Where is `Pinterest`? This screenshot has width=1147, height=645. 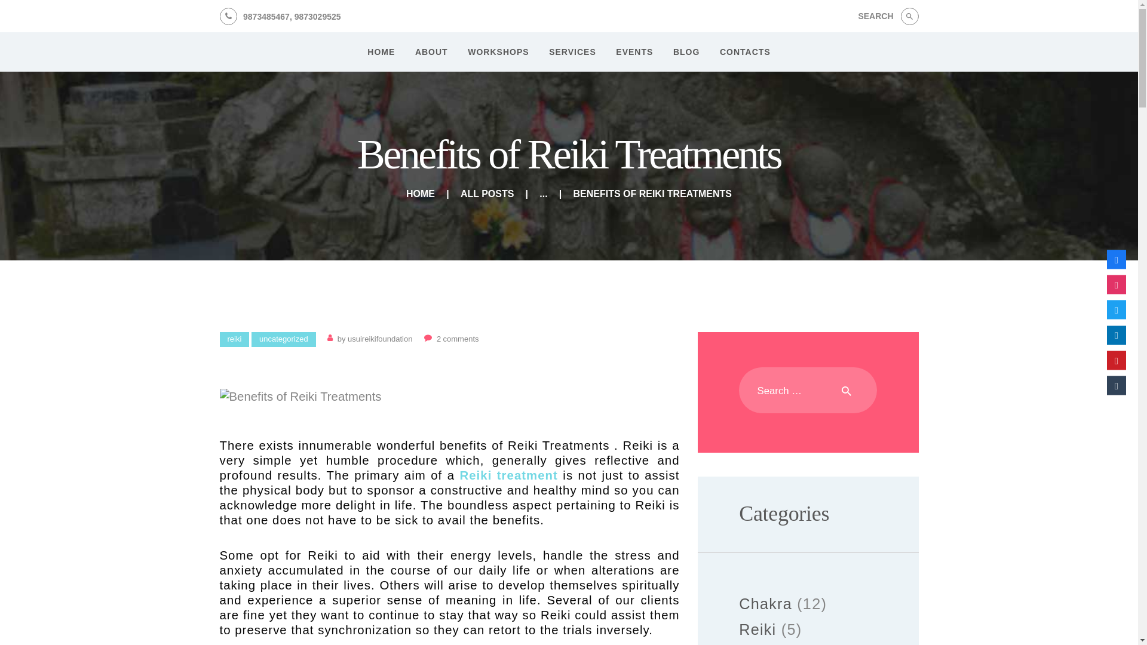 Pinterest is located at coordinates (1116, 360).